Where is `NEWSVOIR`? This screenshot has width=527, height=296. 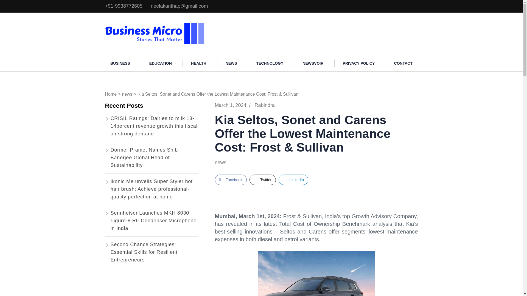
NEWSVOIR is located at coordinates (313, 63).